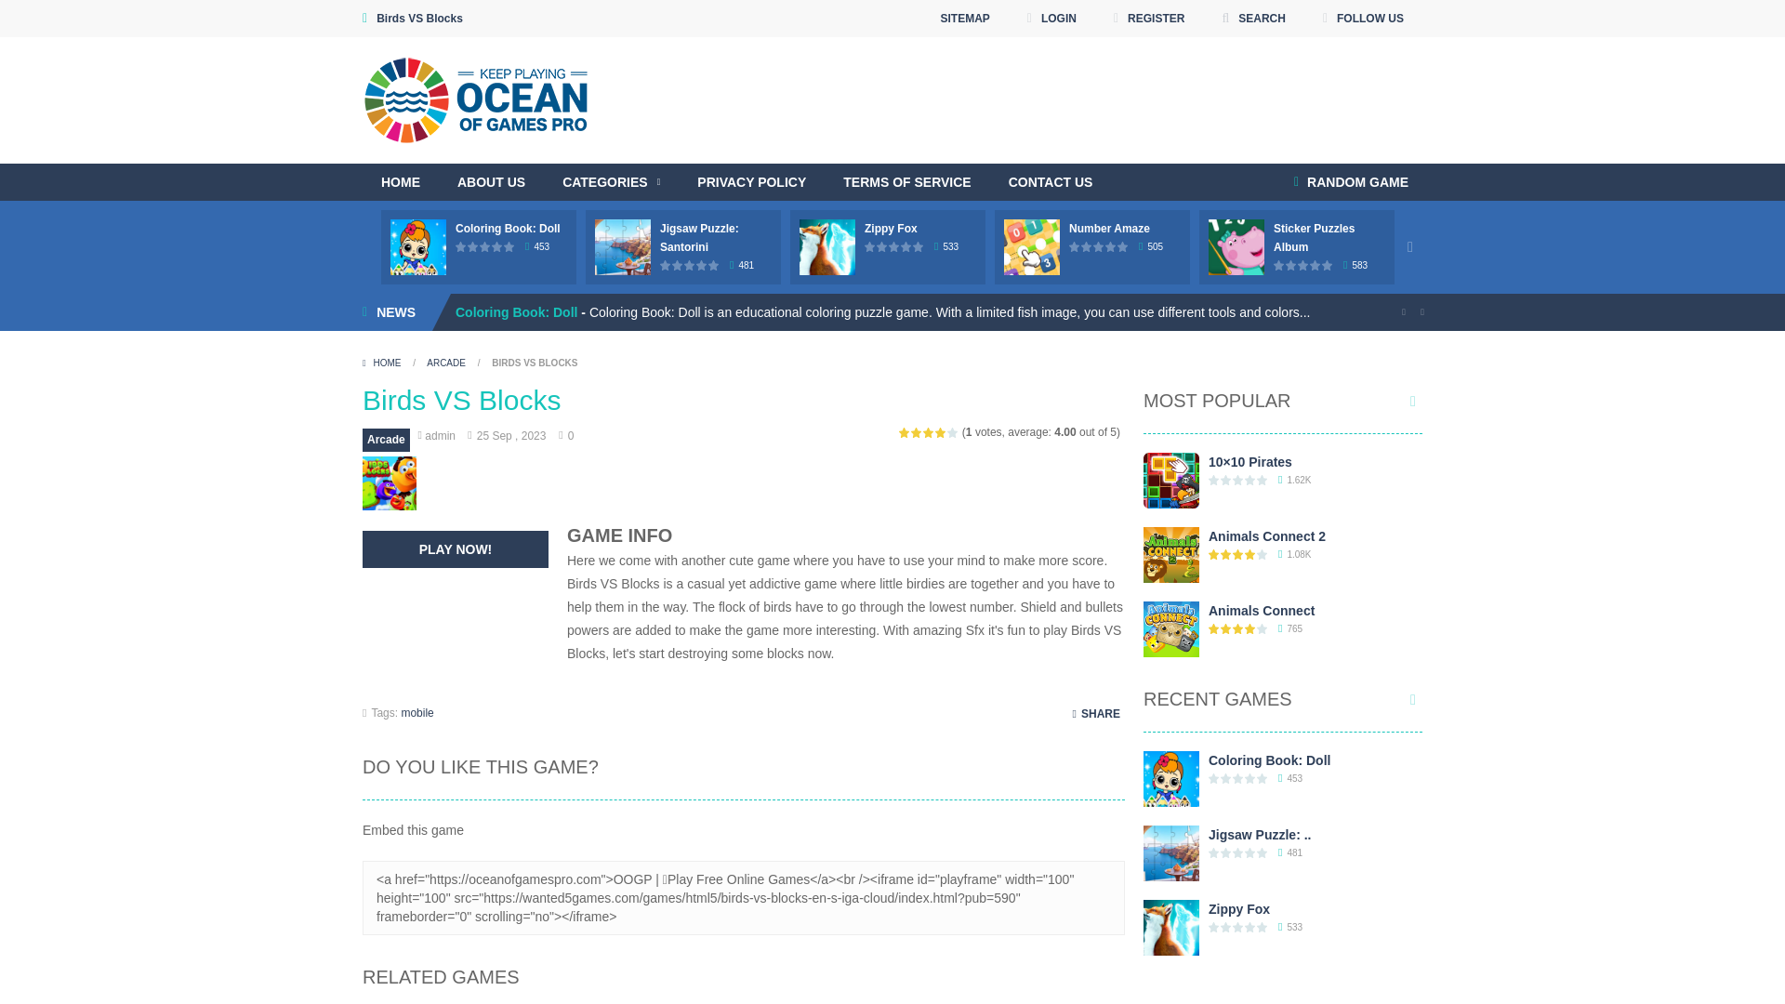 The width and height of the screenshot is (1785, 1004). What do you see at coordinates (461, 247) in the screenshot?
I see `0 votes, average: 0.00 out of 5` at bounding box center [461, 247].